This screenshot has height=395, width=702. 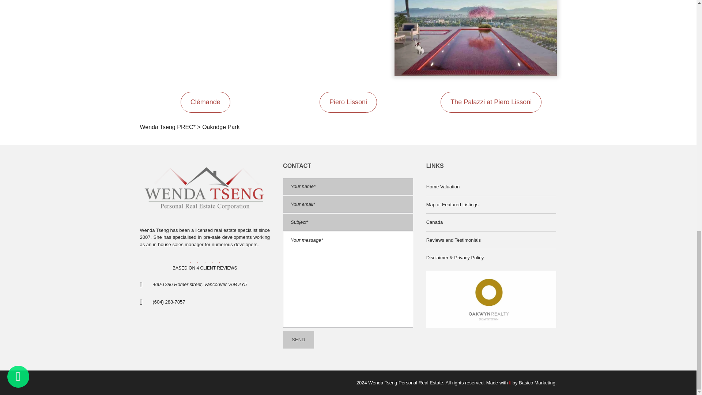 What do you see at coordinates (197, 260) in the screenshot?
I see `gorgeous` at bounding box center [197, 260].